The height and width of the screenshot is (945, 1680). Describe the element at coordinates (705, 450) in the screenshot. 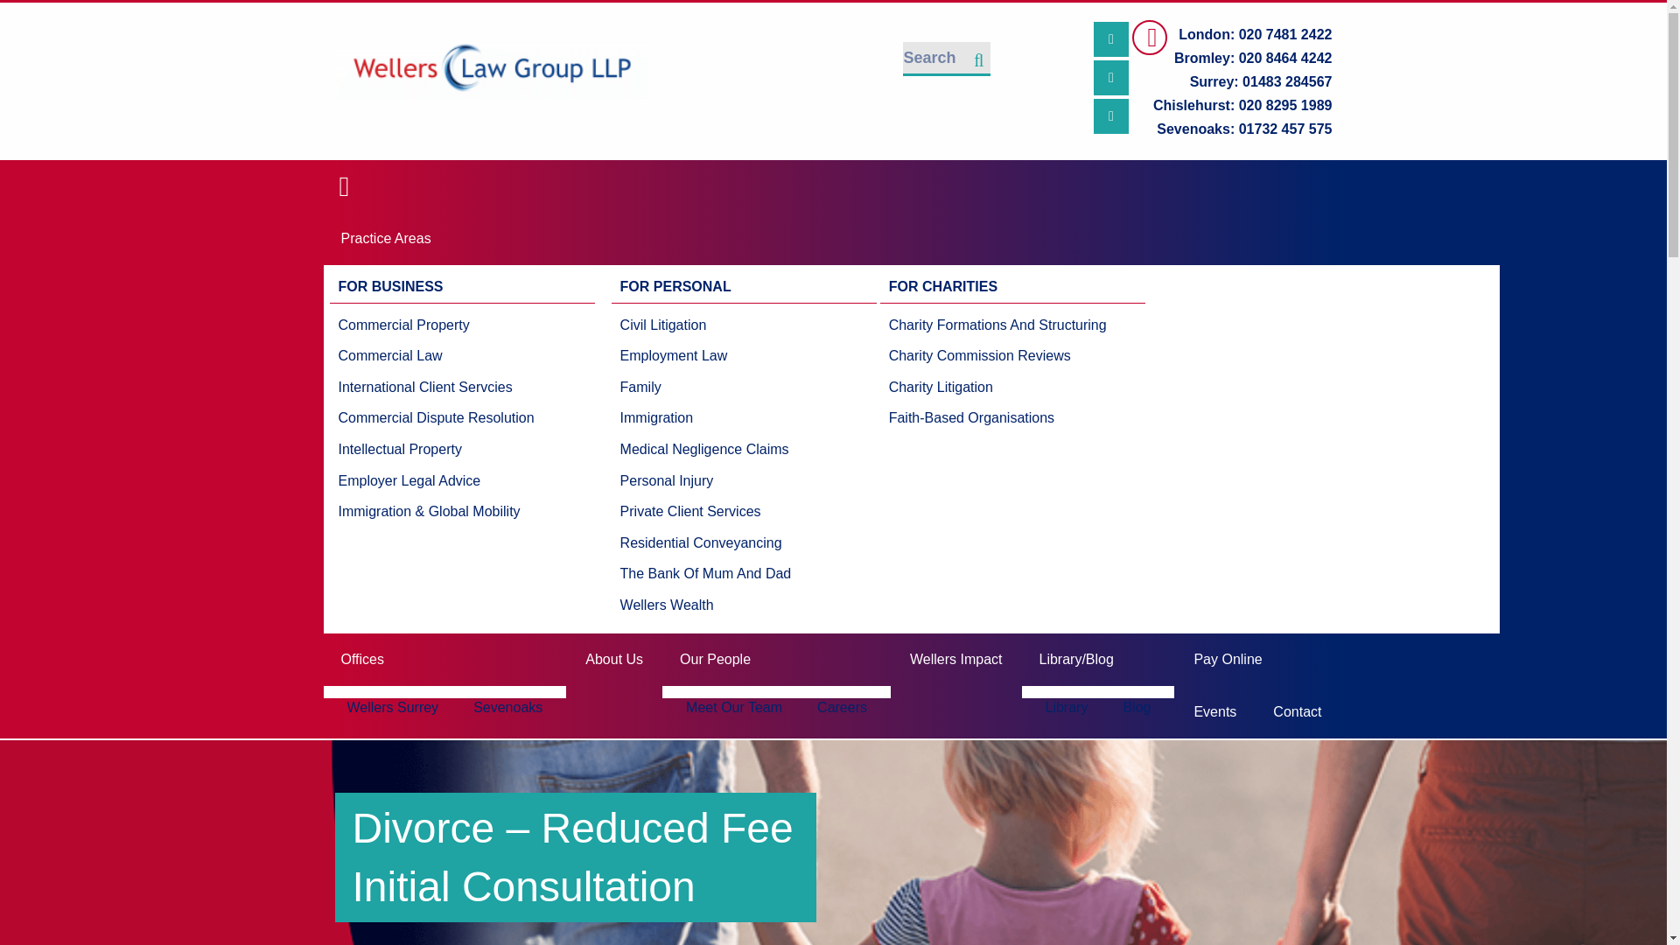

I see `Medical Negligence Claims` at that location.